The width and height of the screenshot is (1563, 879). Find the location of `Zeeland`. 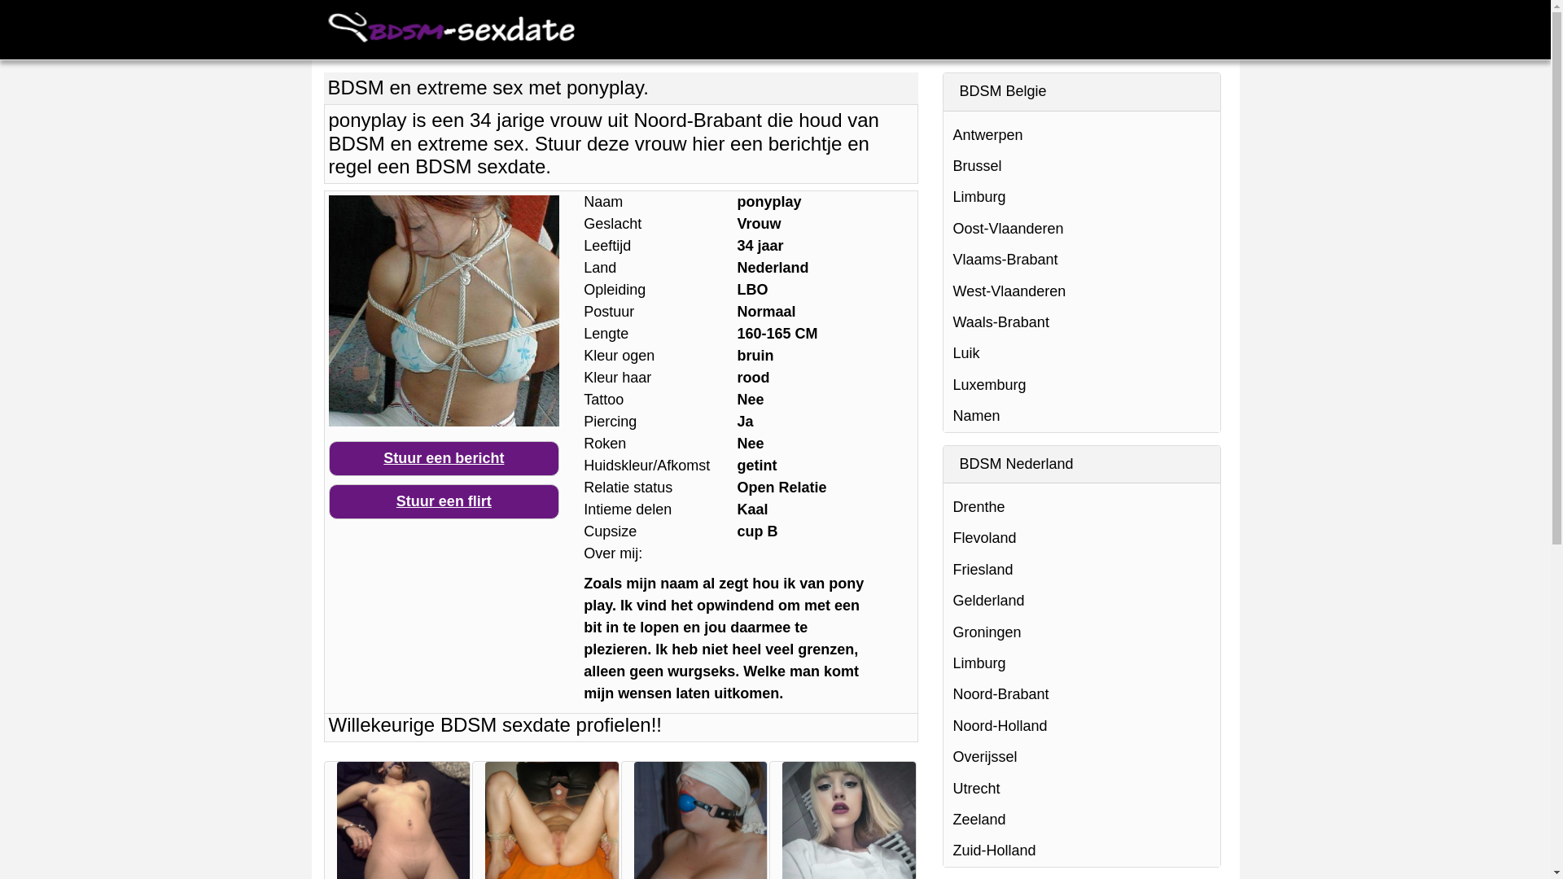

Zeeland is located at coordinates (1081, 820).